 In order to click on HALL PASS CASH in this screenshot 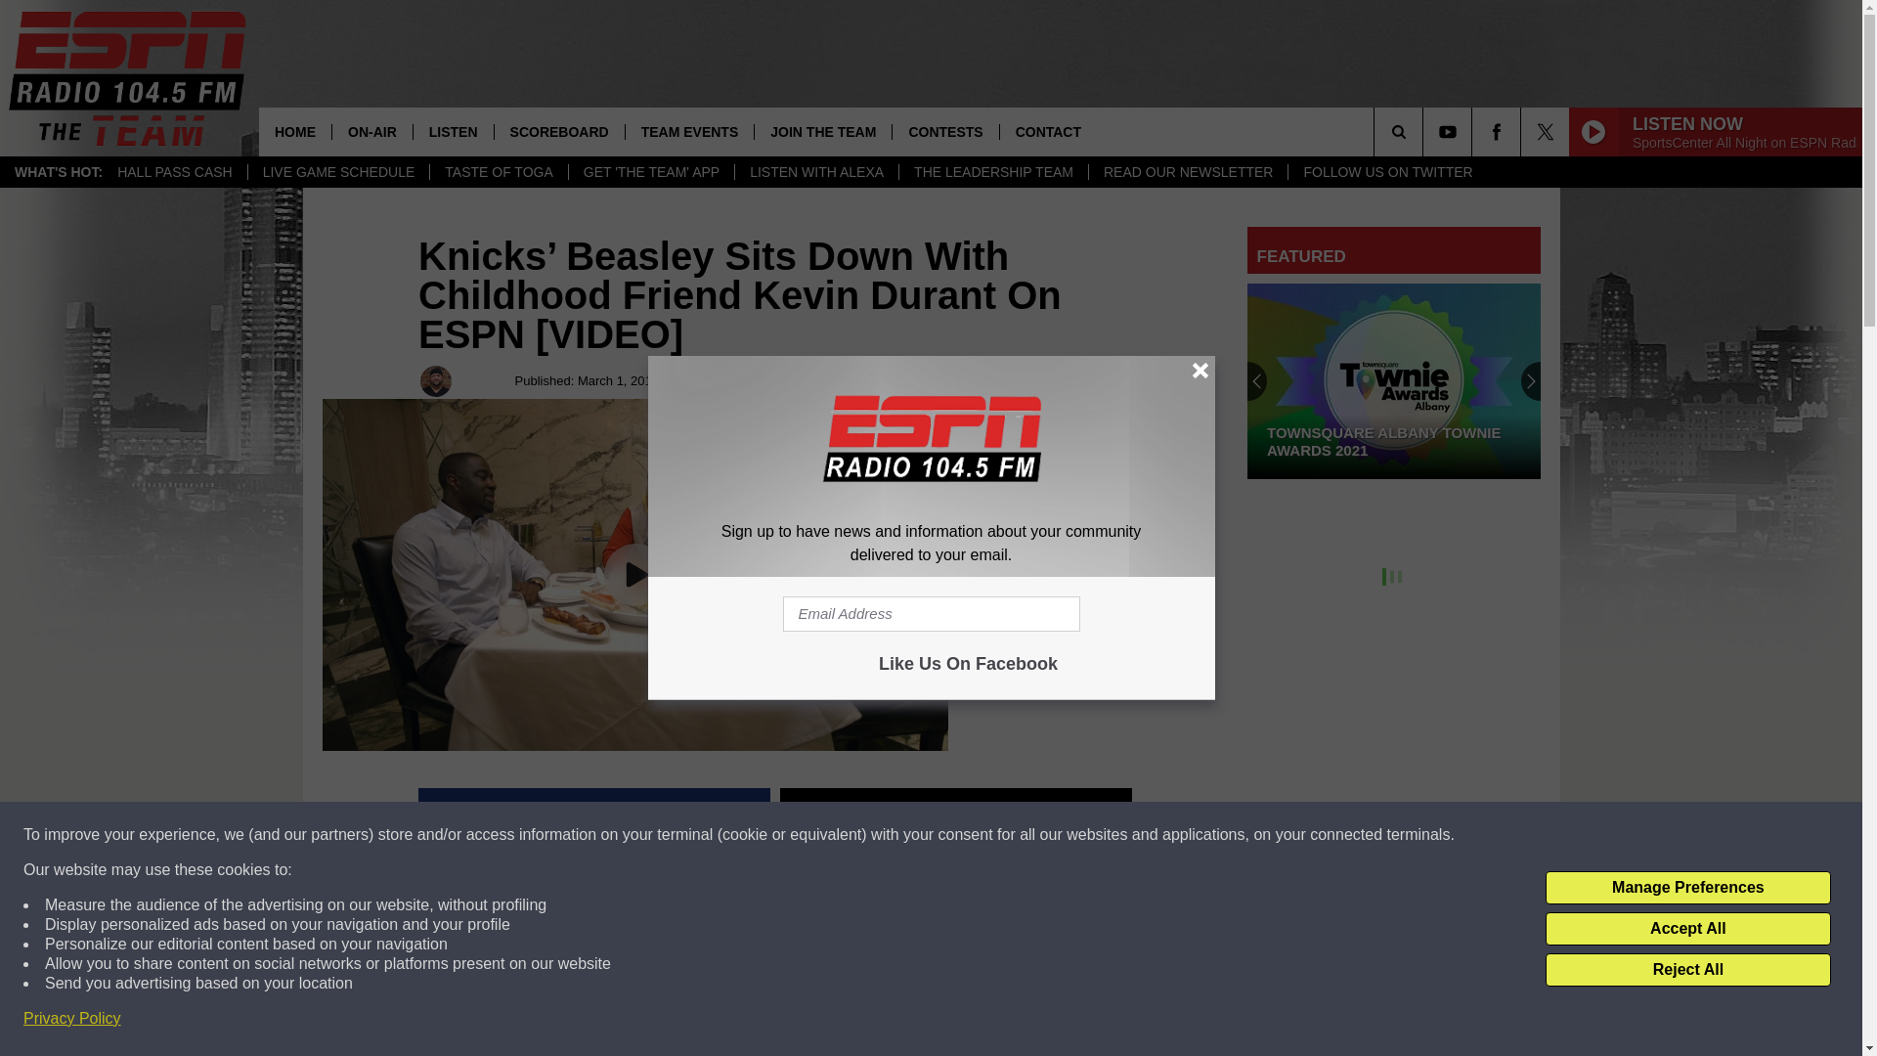, I will do `click(175, 172)`.